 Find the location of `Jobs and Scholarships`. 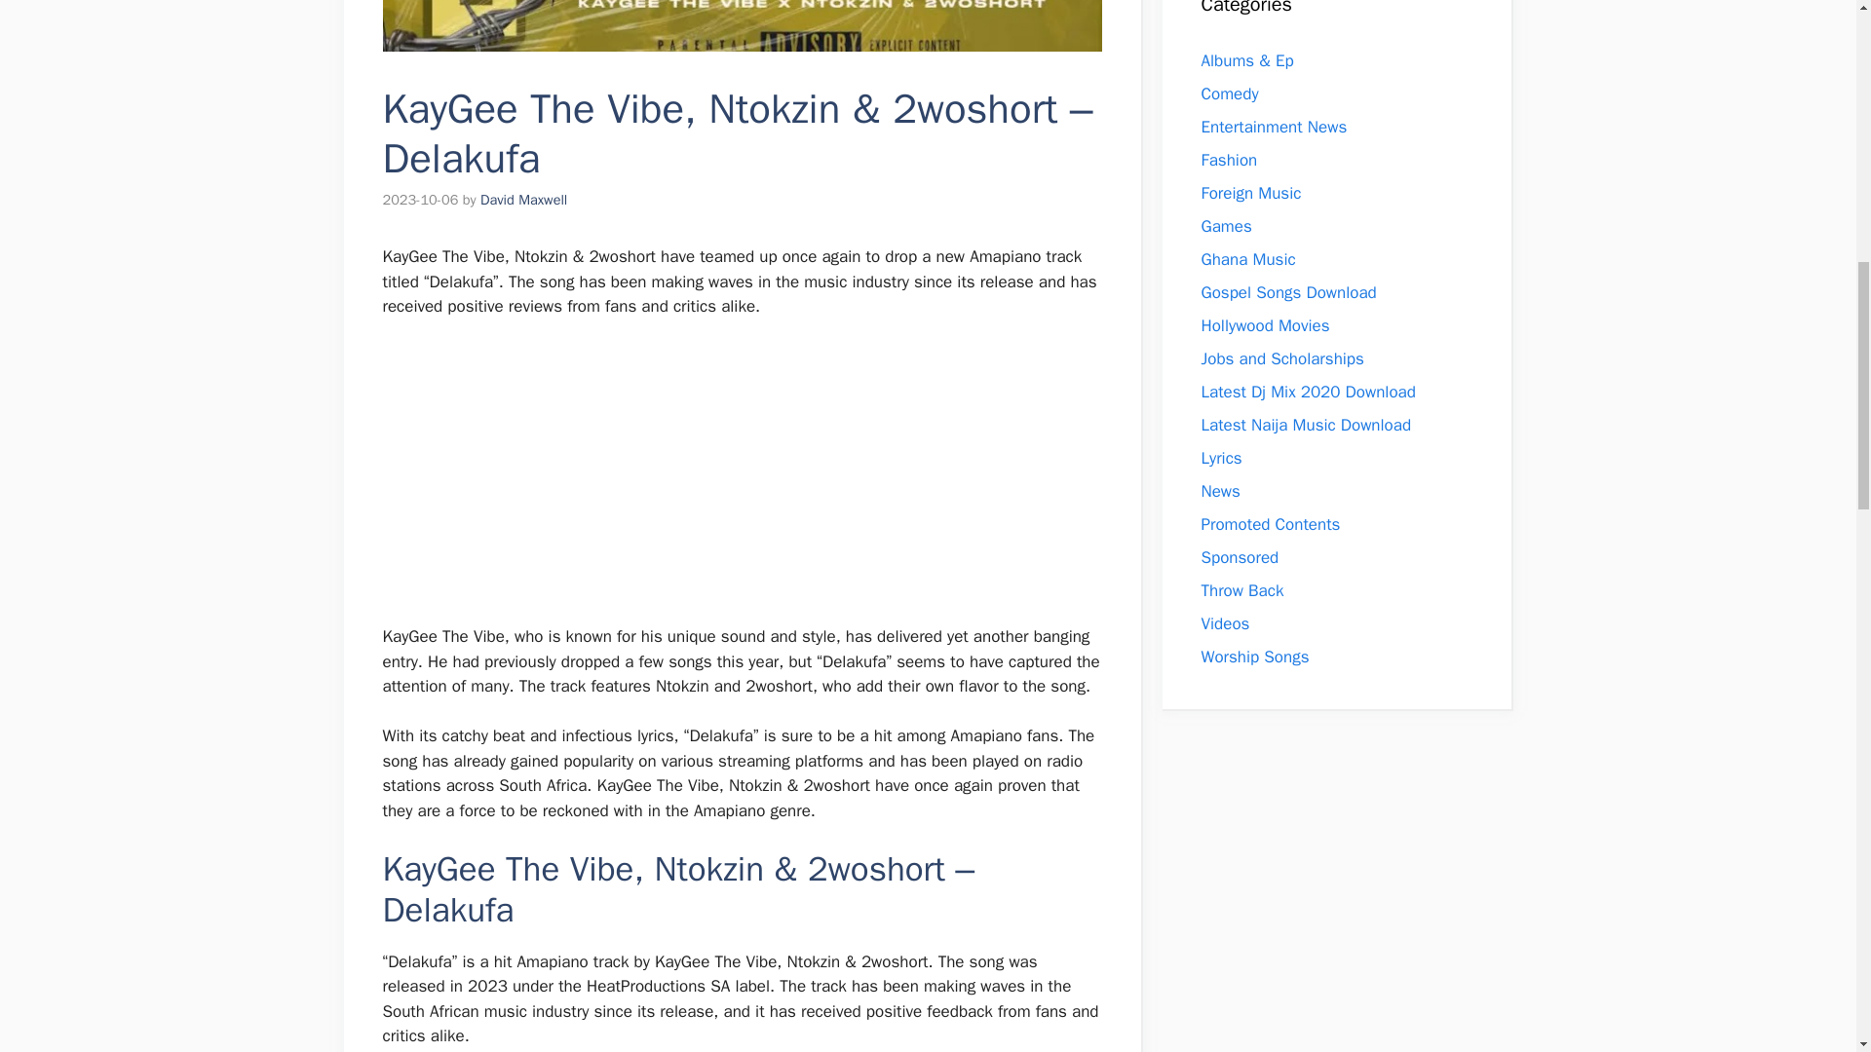

Jobs and Scholarships is located at coordinates (1282, 358).